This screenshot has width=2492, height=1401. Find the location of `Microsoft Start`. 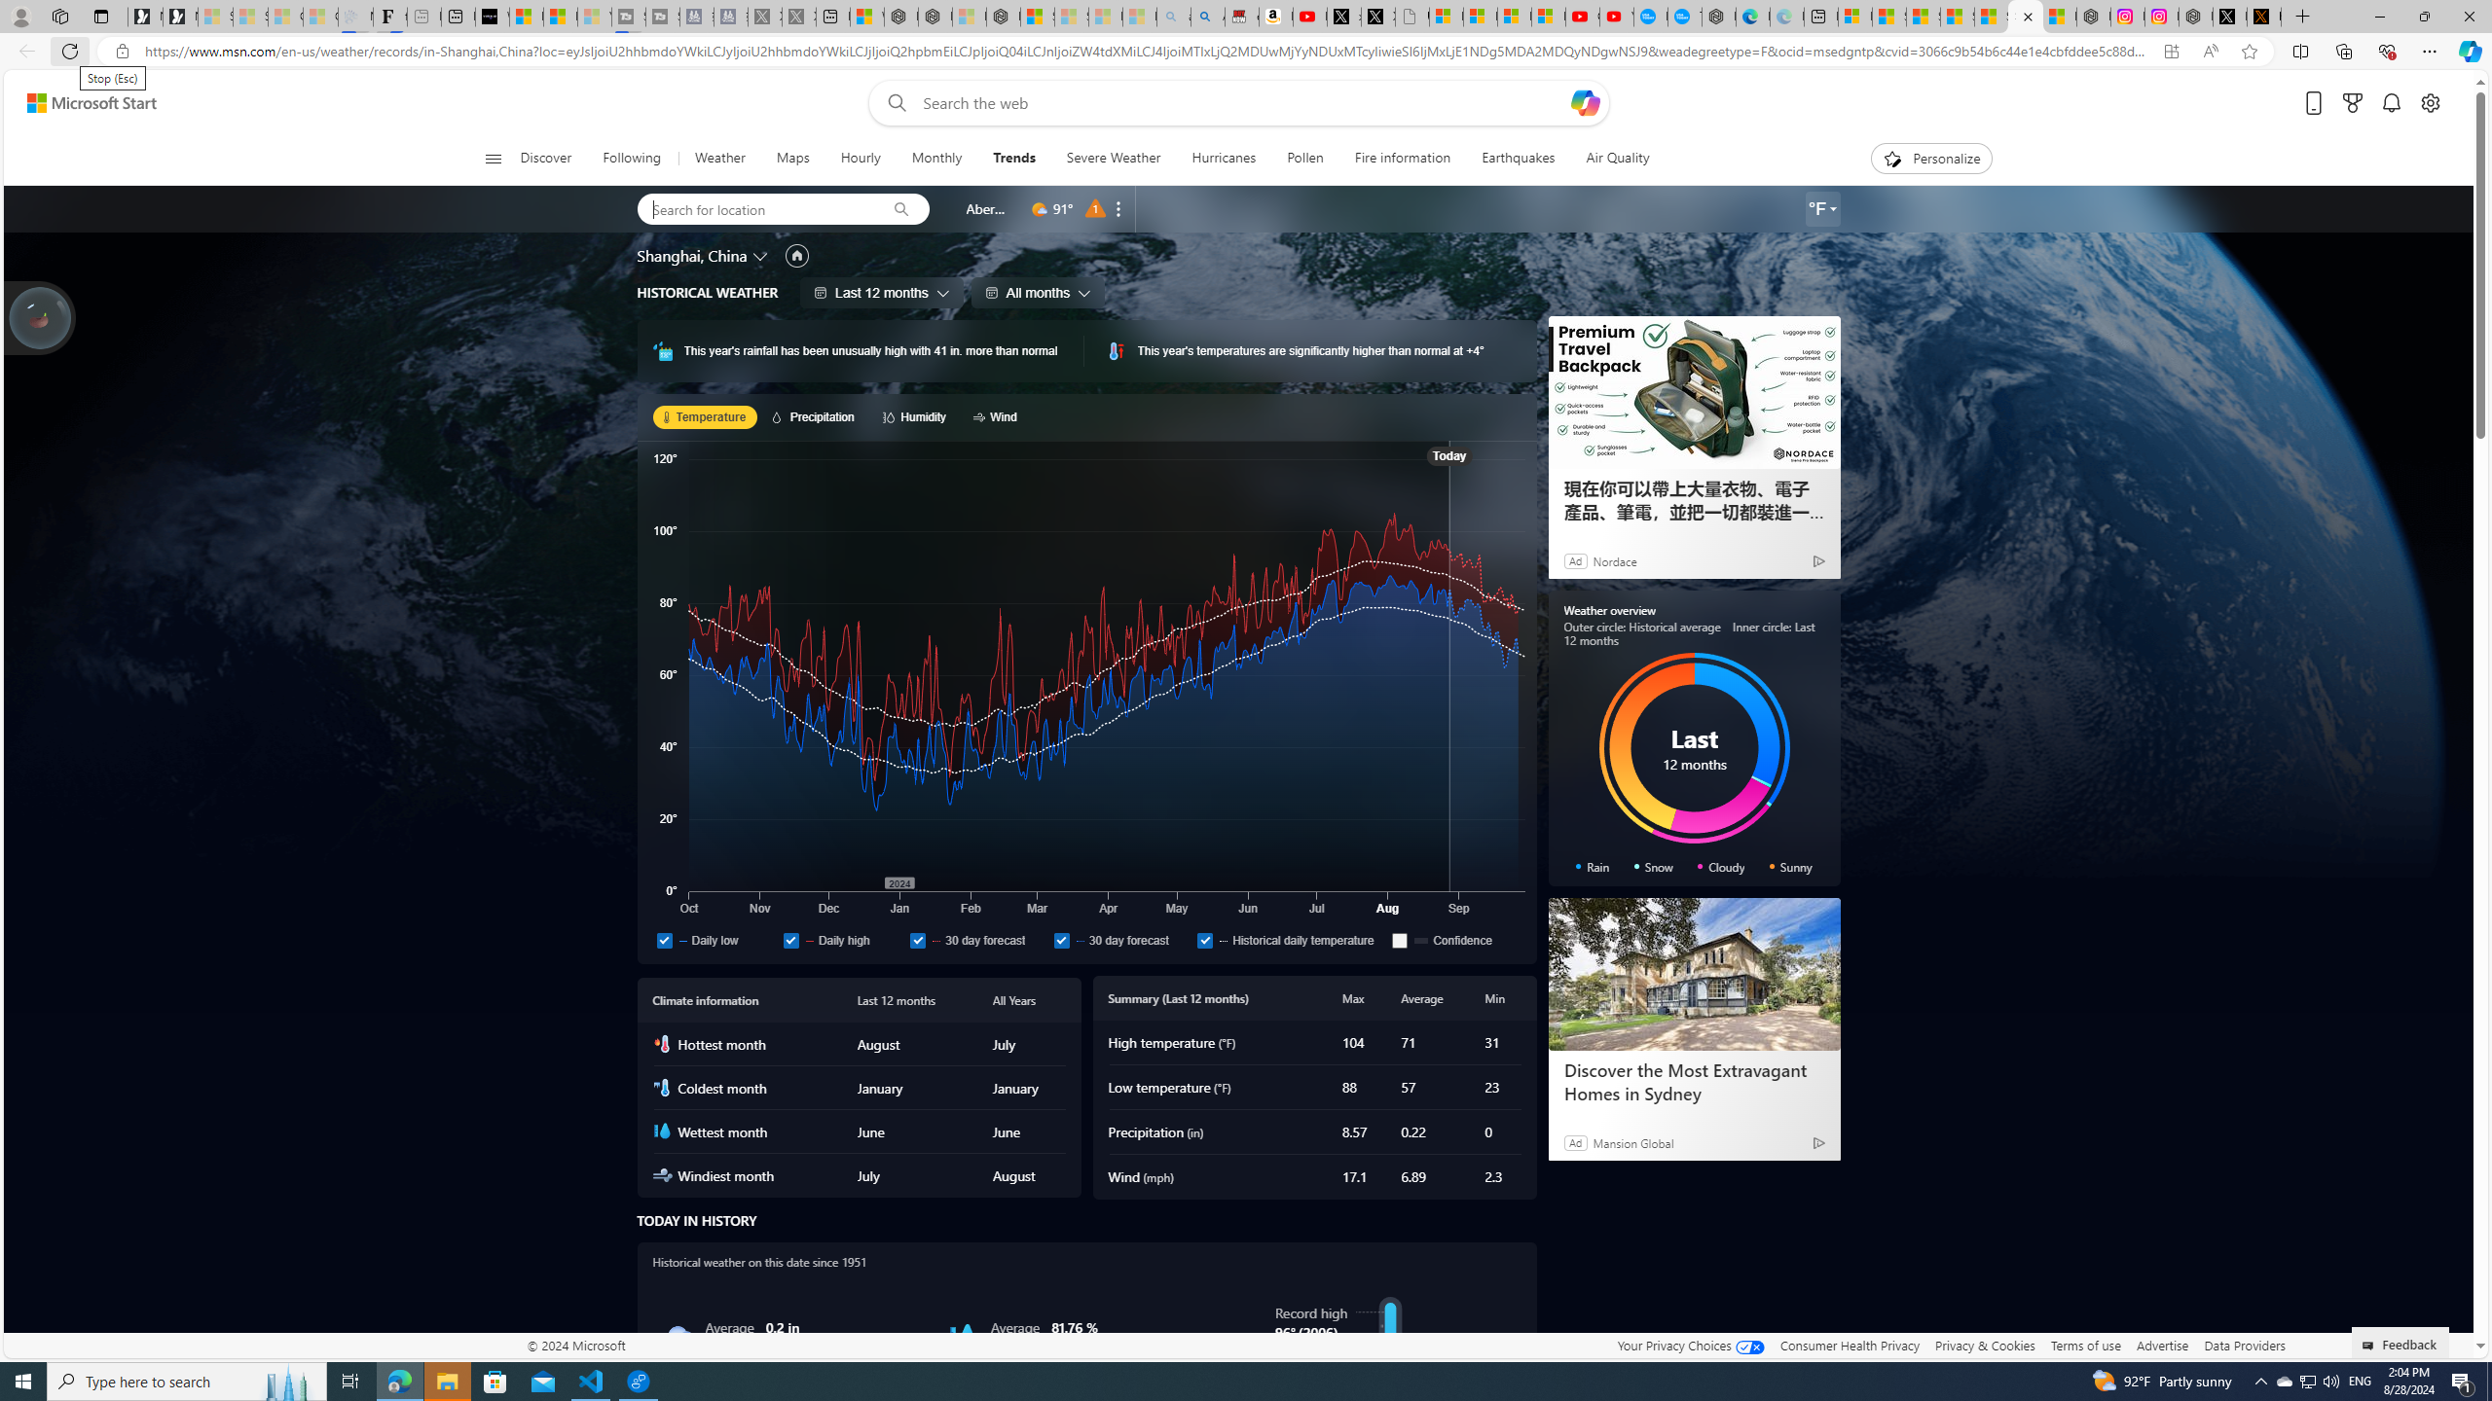

Microsoft Start is located at coordinates (92, 103).